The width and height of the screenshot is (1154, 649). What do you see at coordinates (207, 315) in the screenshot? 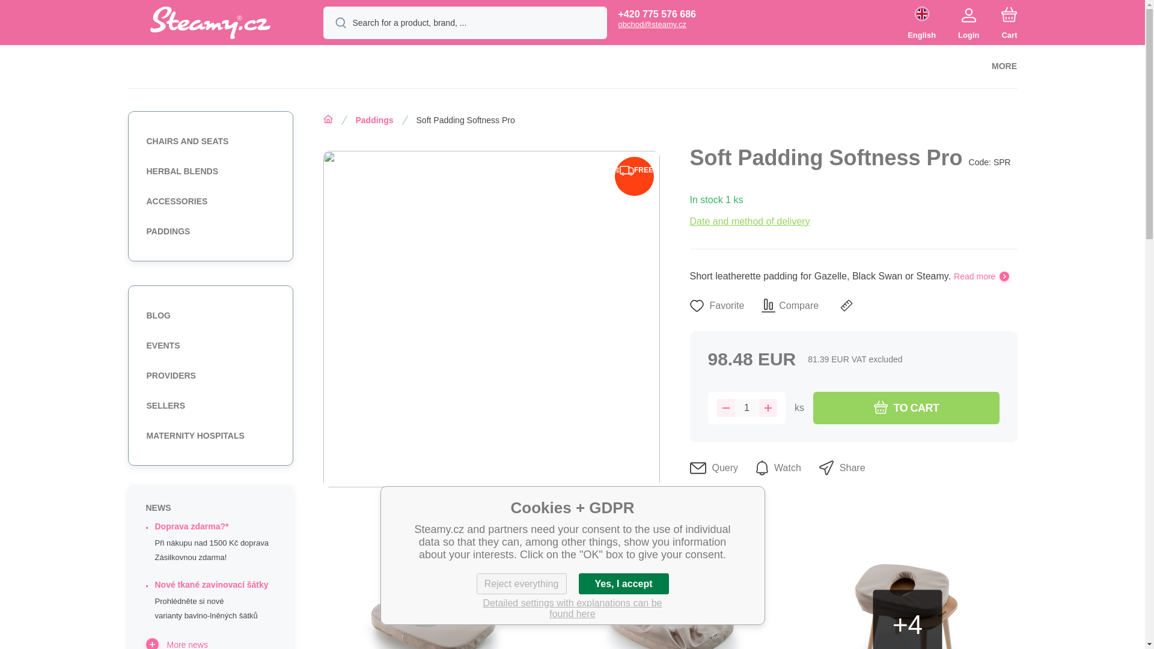
I see `BLOG` at bounding box center [207, 315].